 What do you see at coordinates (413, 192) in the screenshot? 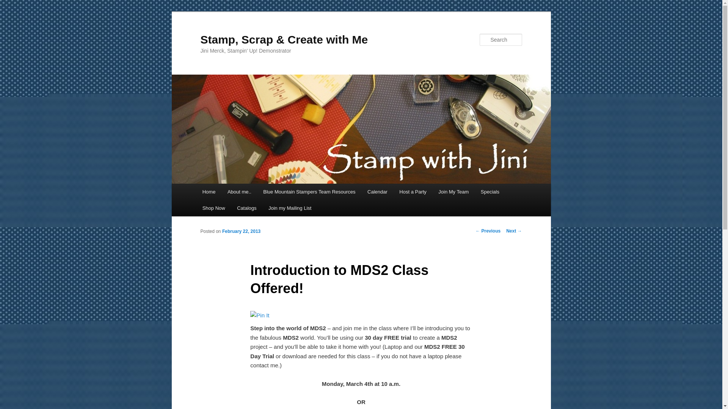
I see `Host a Party` at bounding box center [413, 192].